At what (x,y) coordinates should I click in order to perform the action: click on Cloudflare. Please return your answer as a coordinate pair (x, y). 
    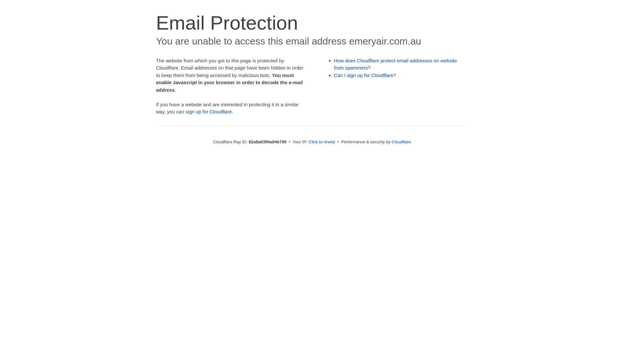
    Looking at the image, I should click on (401, 142).